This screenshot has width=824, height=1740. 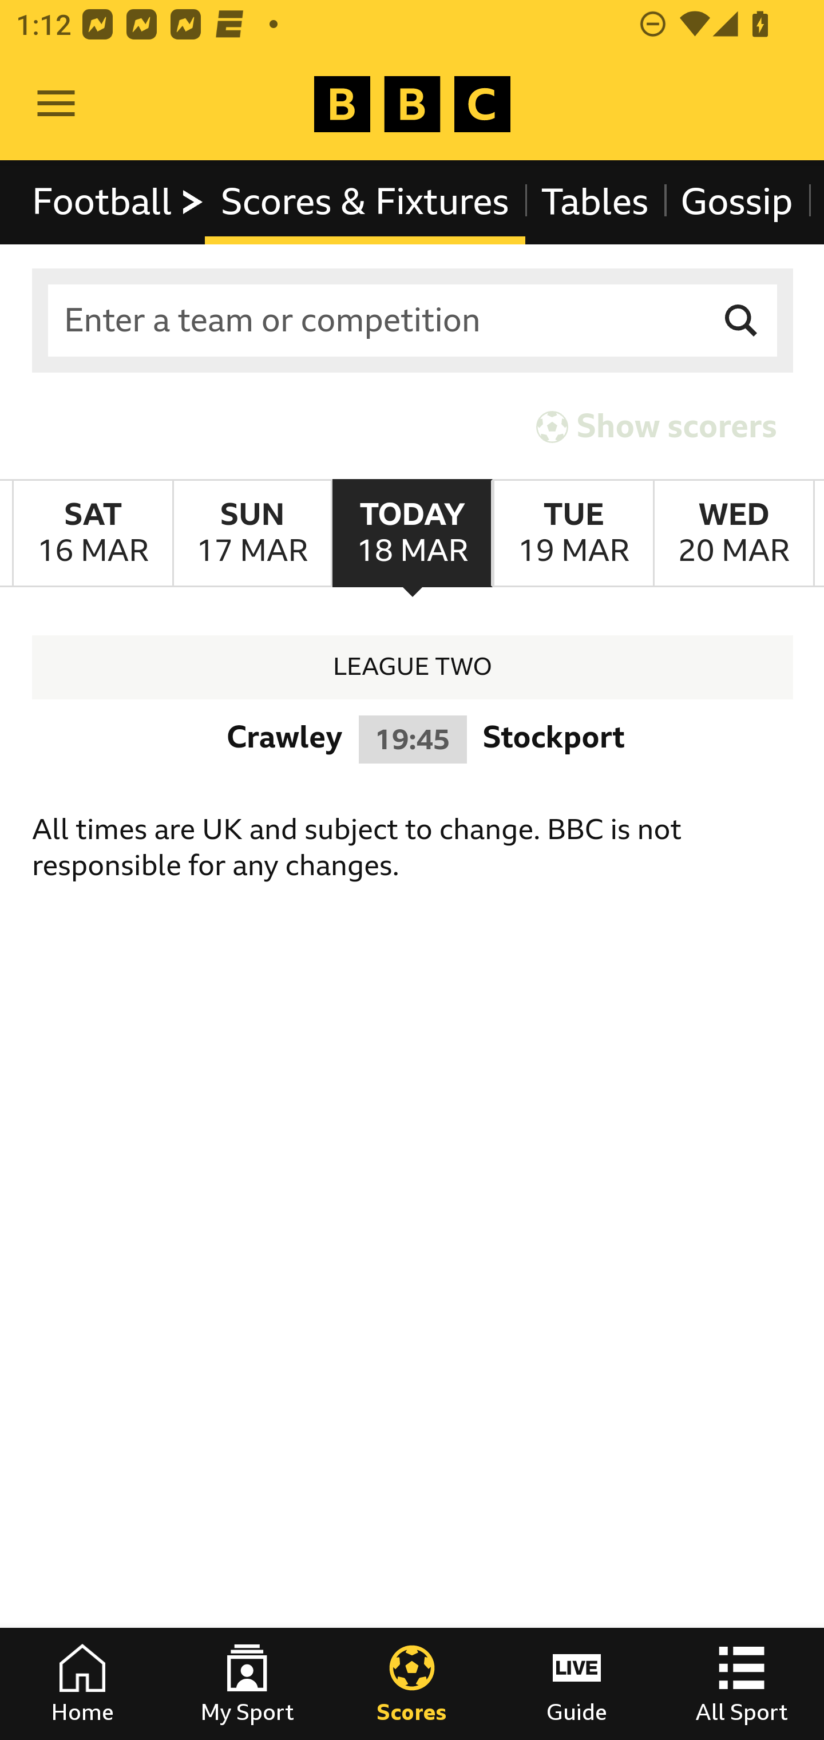 What do you see at coordinates (252, 533) in the screenshot?
I see `SundayMarch 17th Sunday March 17th` at bounding box center [252, 533].